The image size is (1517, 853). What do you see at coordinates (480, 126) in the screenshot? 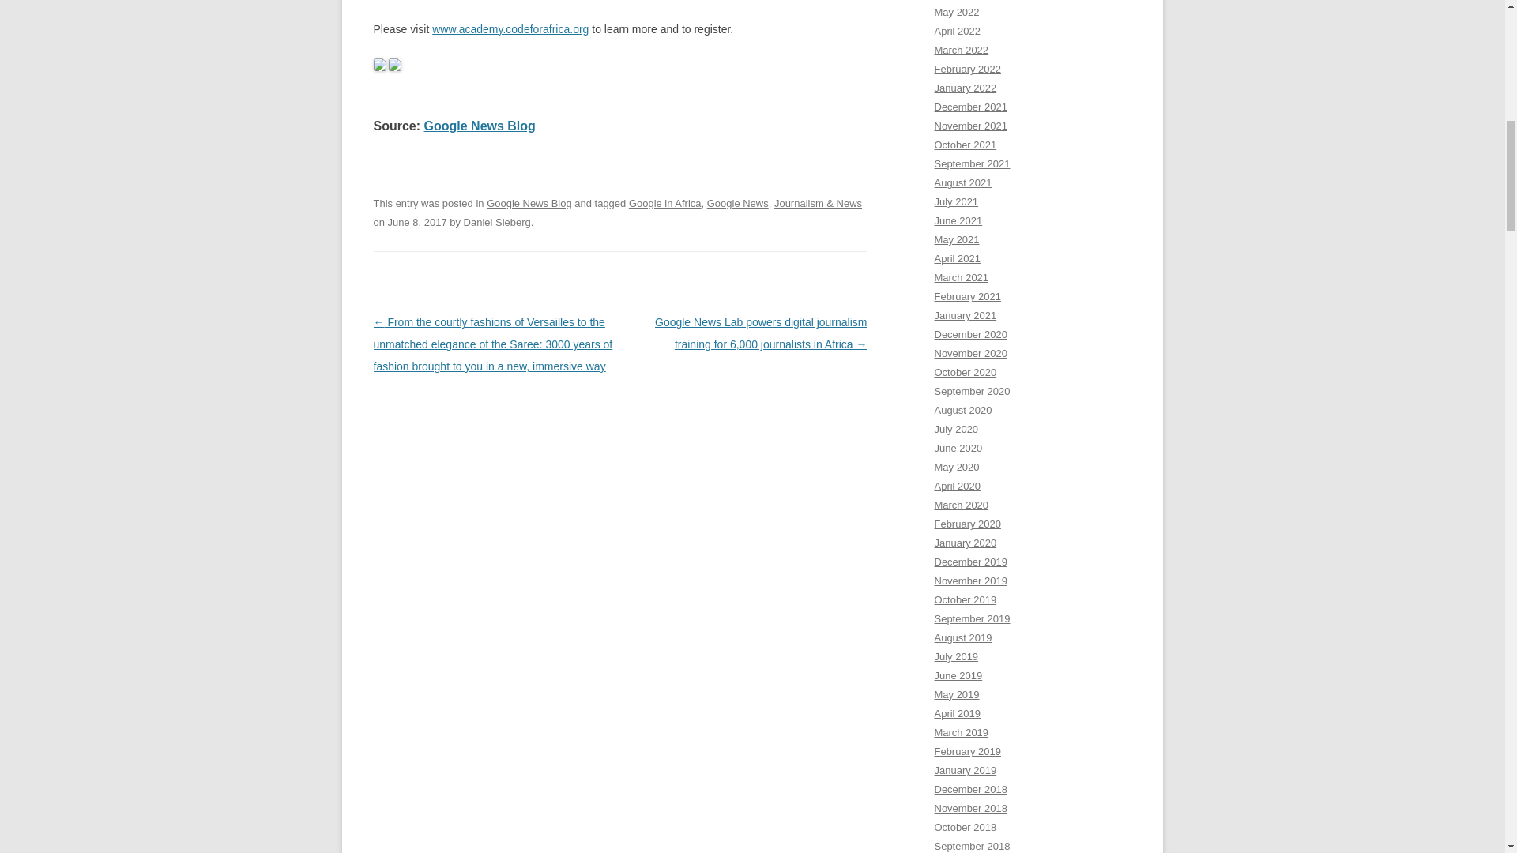
I see `Google News Blog` at bounding box center [480, 126].